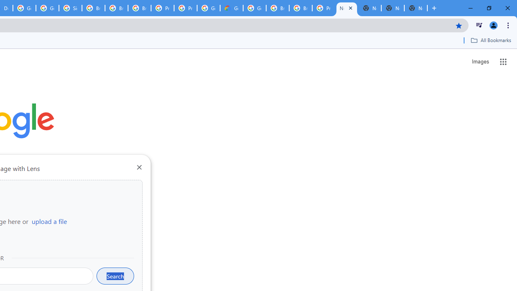 The height and width of the screenshot is (291, 517). Describe the element at coordinates (115, 276) in the screenshot. I see `Search` at that location.